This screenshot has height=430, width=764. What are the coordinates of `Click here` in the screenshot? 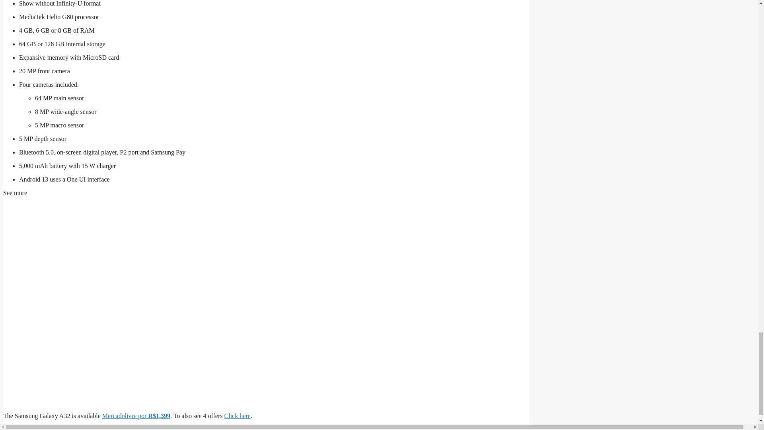 It's located at (237, 416).